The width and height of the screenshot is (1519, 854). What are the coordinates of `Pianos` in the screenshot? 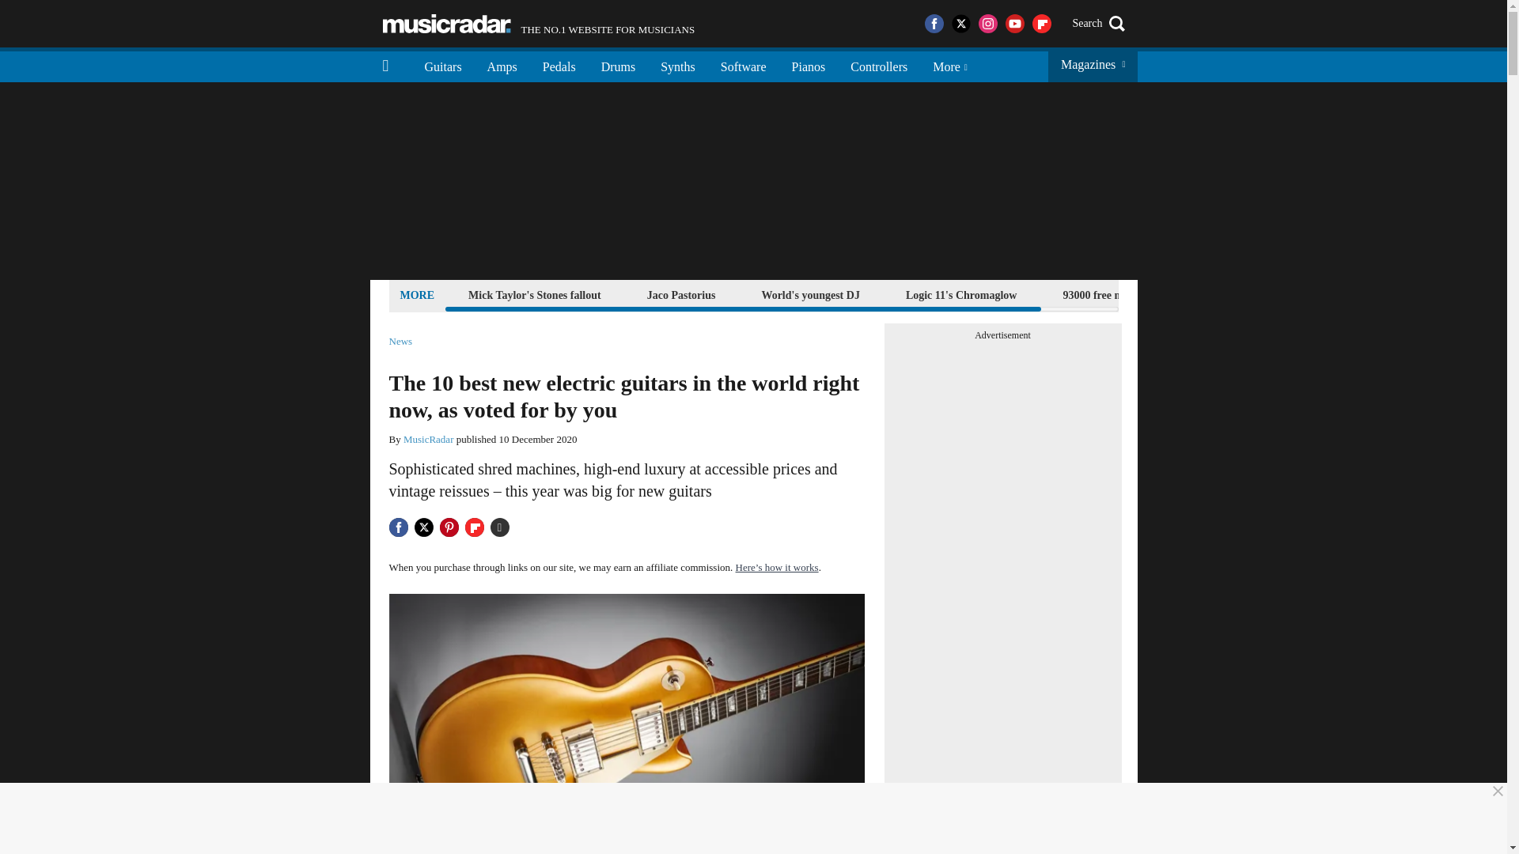 It's located at (809, 65).